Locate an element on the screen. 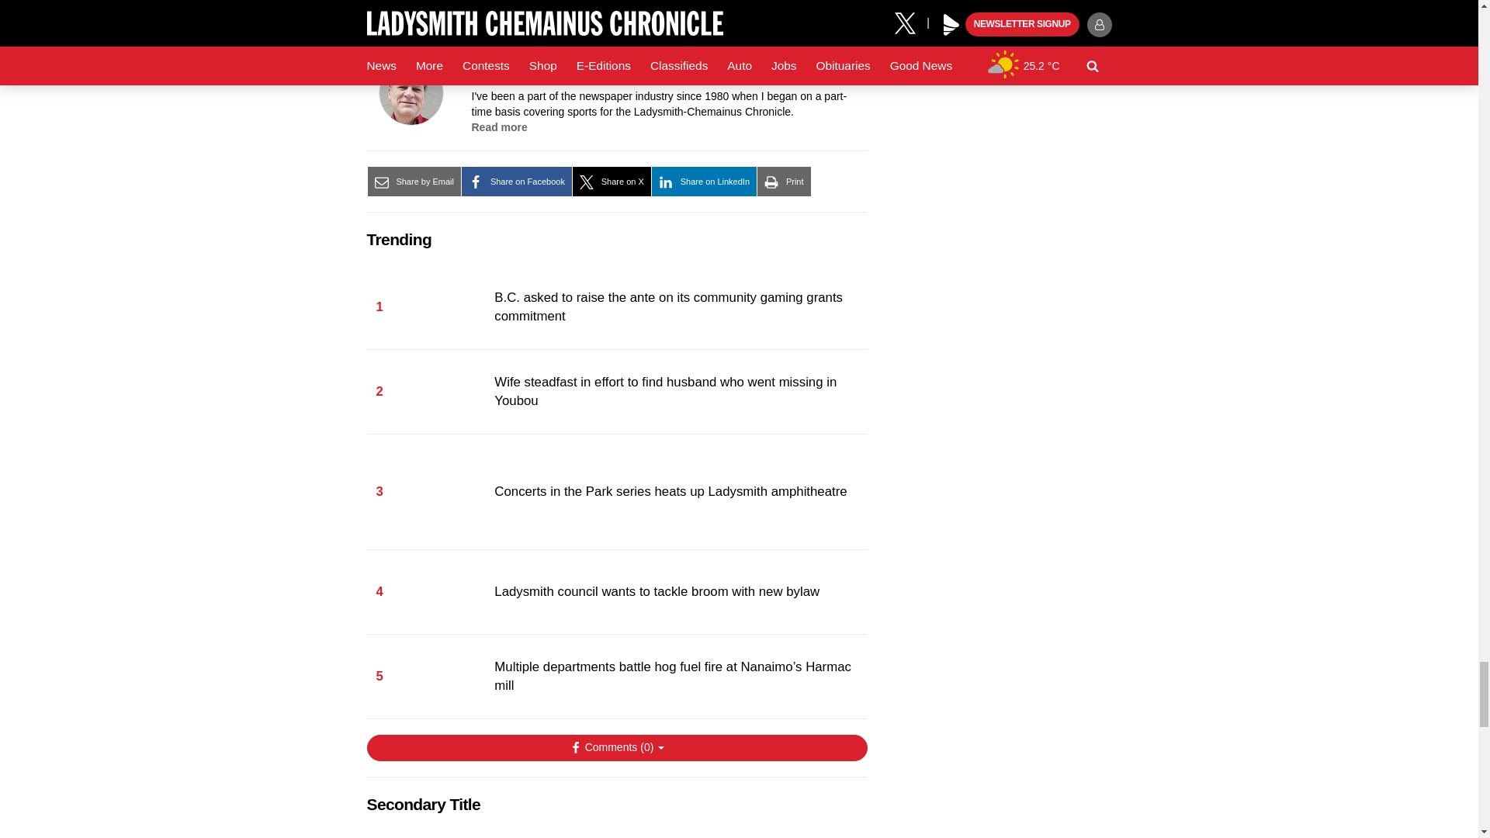 The width and height of the screenshot is (1490, 838). Show Comments is located at coordinates (616, 748).